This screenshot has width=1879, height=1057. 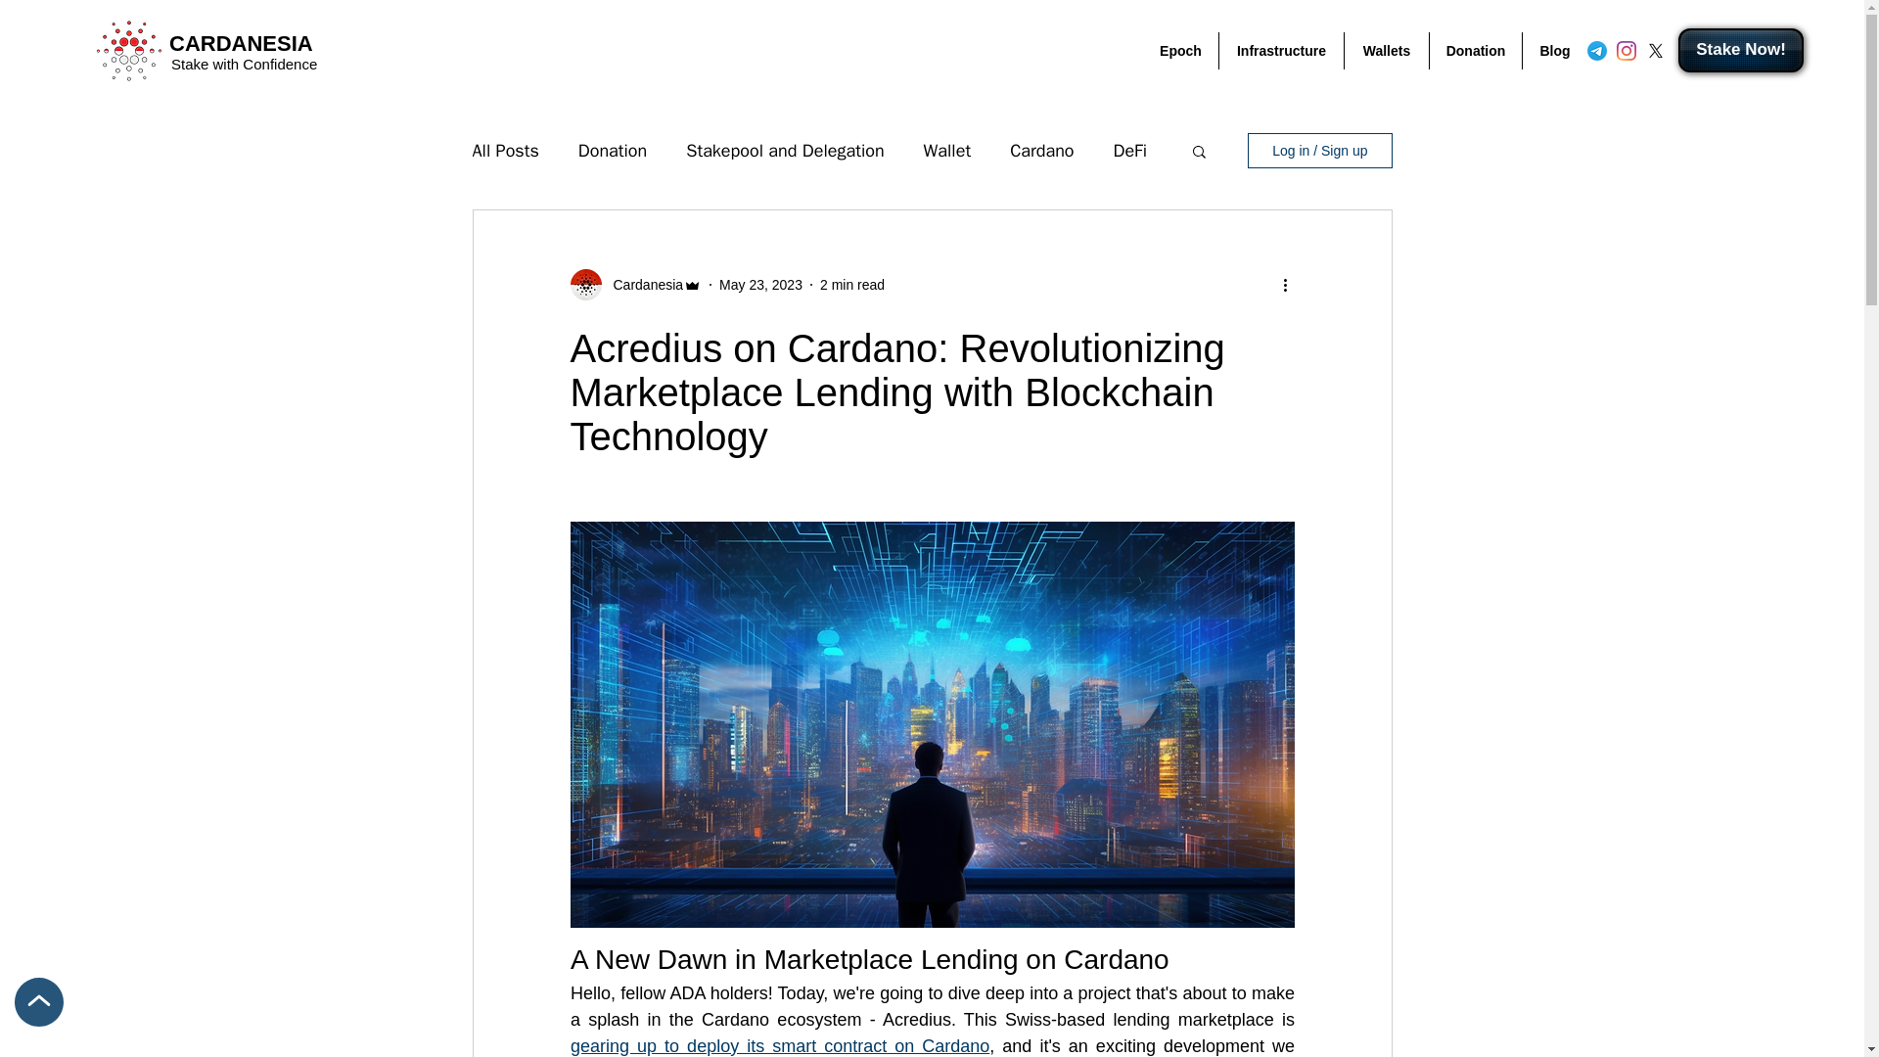 I want to click on 2 min read, so click(x=851, y=284).